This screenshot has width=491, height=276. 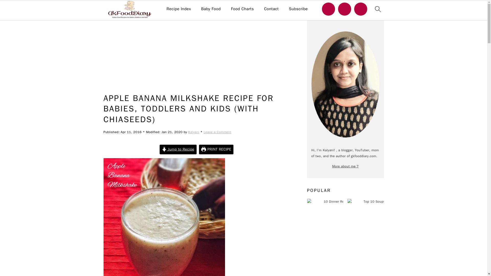 What do you see at coordinates (178, 9) in the screenshot?
I see `Recipe Index` at bounding box center [178, 9].